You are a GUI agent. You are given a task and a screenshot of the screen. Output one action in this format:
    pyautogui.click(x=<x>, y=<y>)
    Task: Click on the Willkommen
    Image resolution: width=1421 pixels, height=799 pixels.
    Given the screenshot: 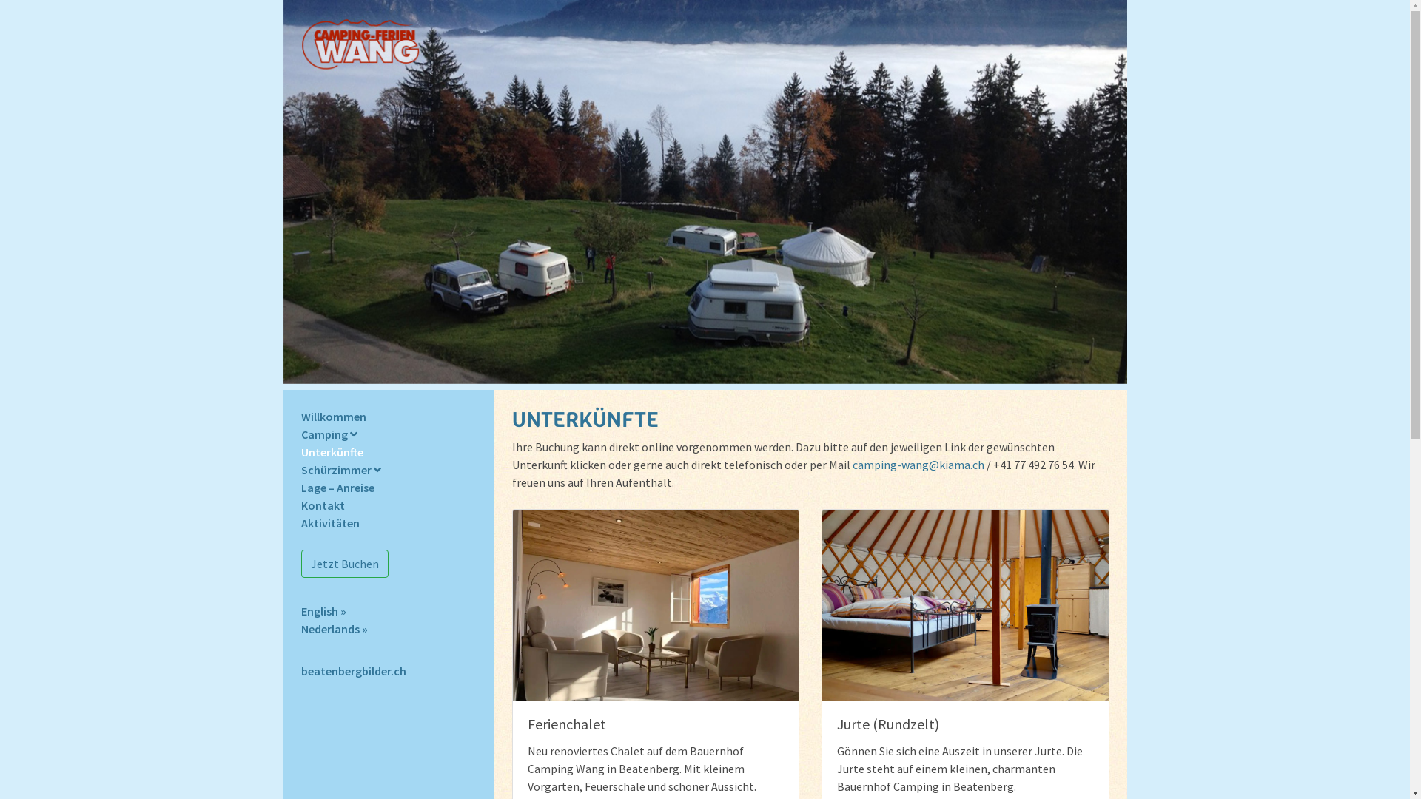 What is the action you would take?
    pyautogui.click(x=333, y=417)
    